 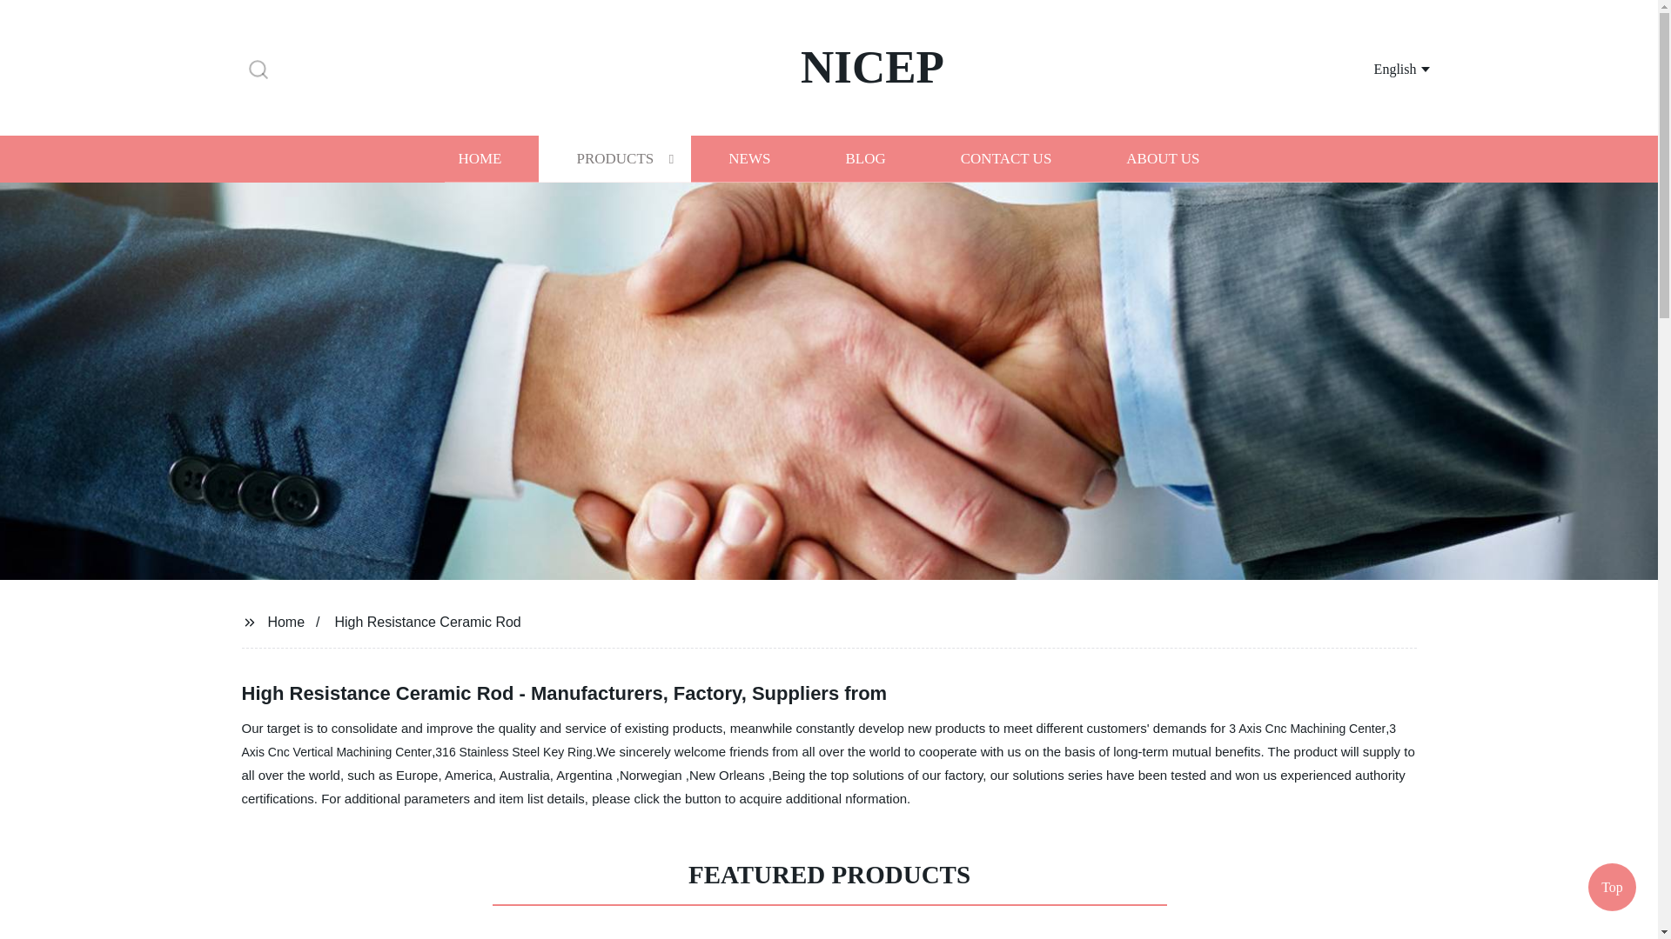 I want to click on NEWS, so click(x=748, y=158).